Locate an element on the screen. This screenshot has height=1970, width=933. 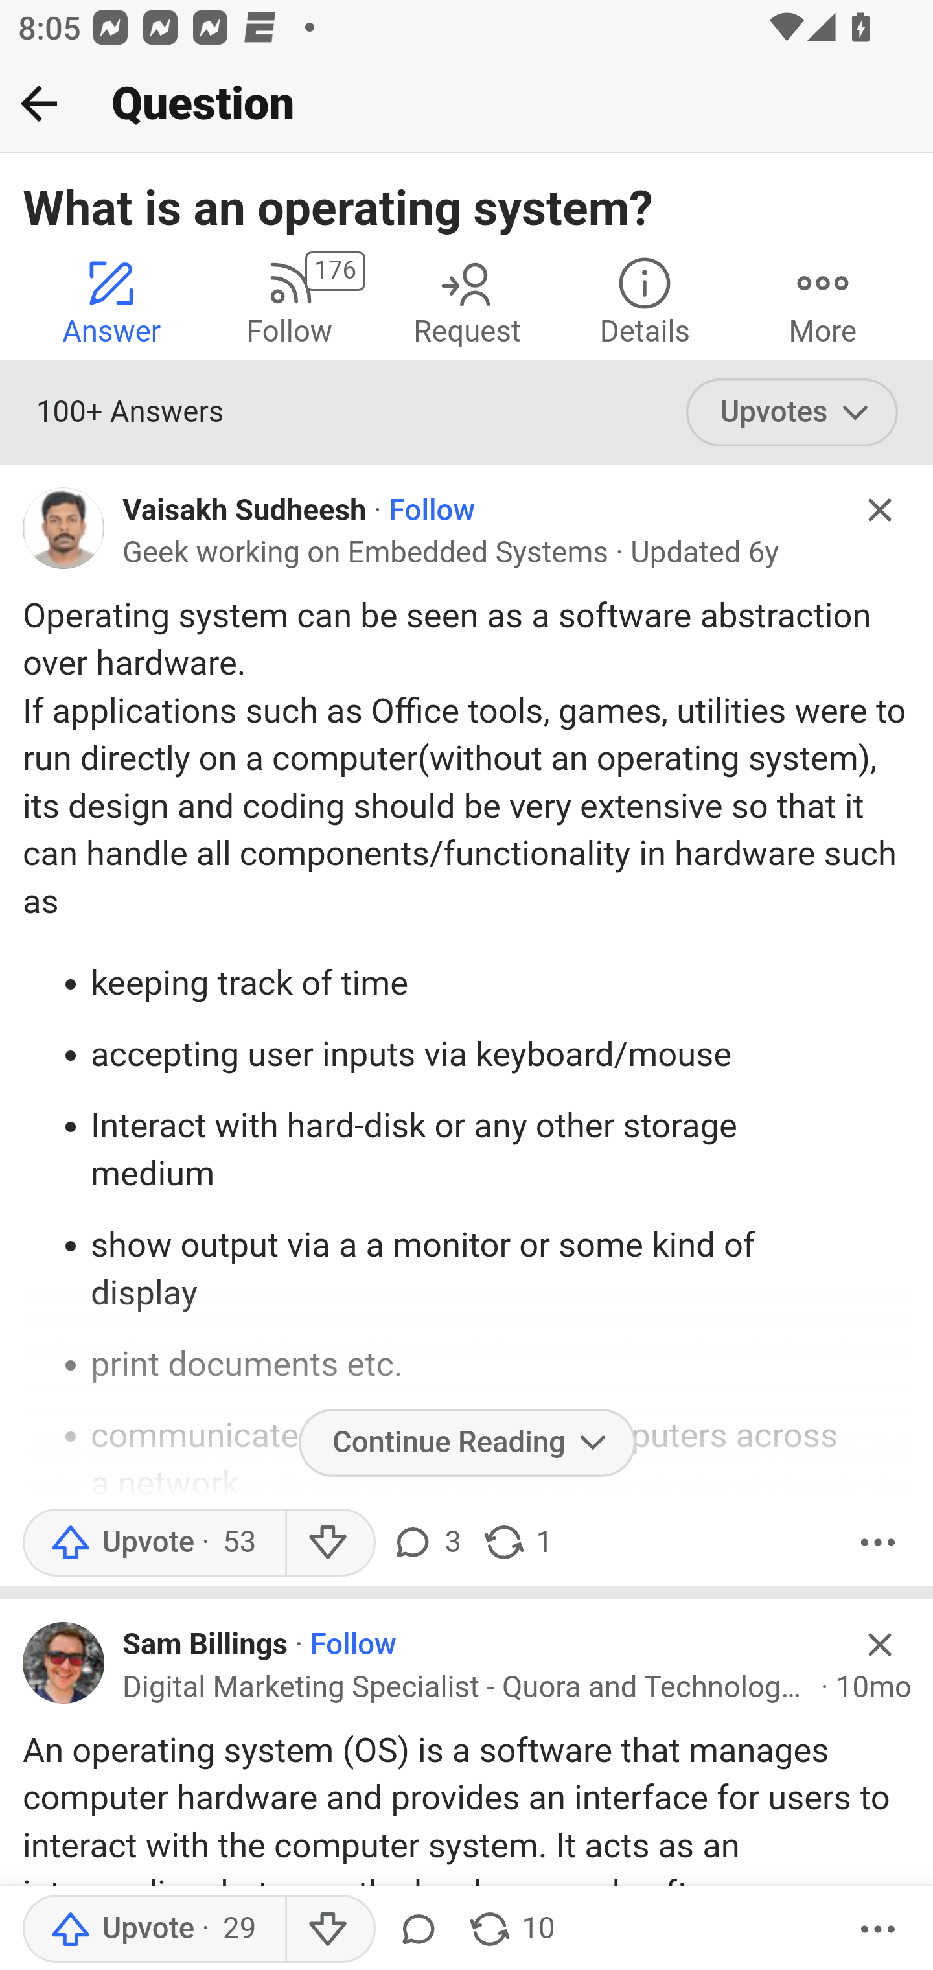
More is located at coordinates (823, 301).